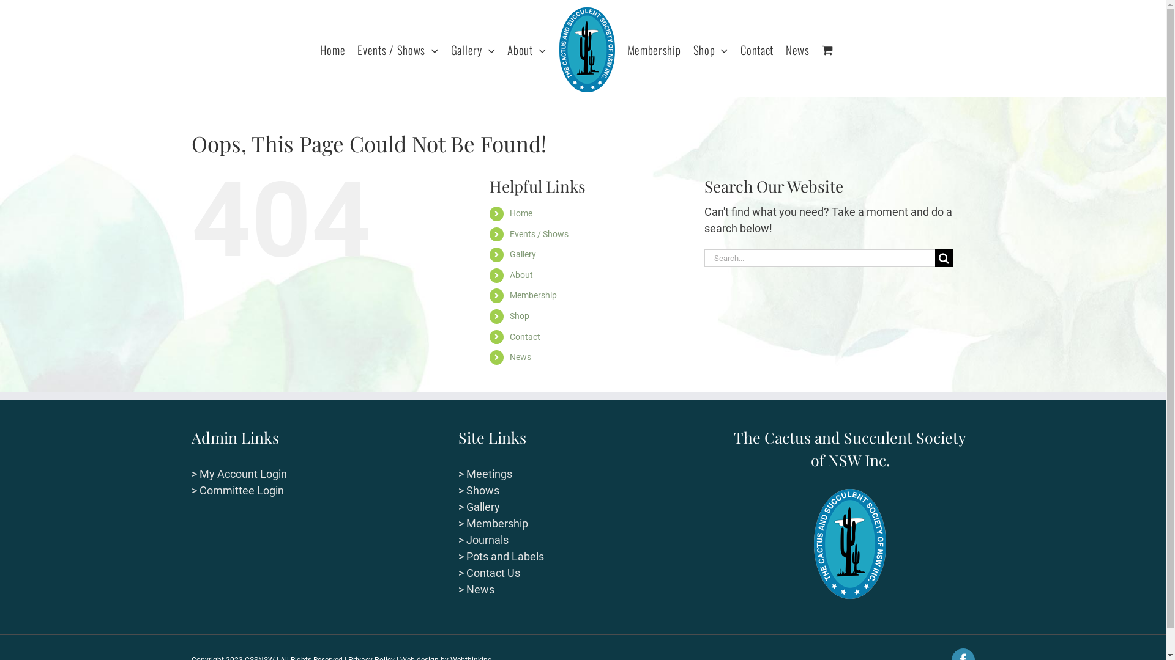 This screenshot has width=1175, height=660. I want to click on > Contact Us, so click(490, 573).